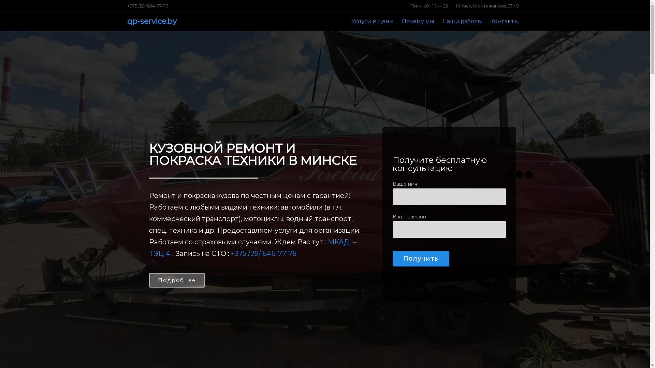 The image size is (655, 368). What do you see at coordinates (263, 254) in the screenshot?
I see `+375 /29/ 646-77-76` at bounding box center [263, 254].